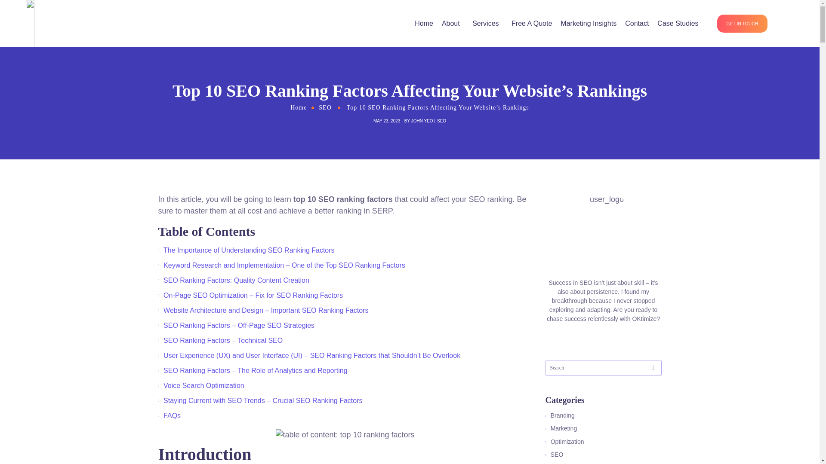 The image size is (826, 464). What do you see at coordinates (743, 23) in the screenshot?
I see `GET IN TOUCH` at bounding box center [743, 23].